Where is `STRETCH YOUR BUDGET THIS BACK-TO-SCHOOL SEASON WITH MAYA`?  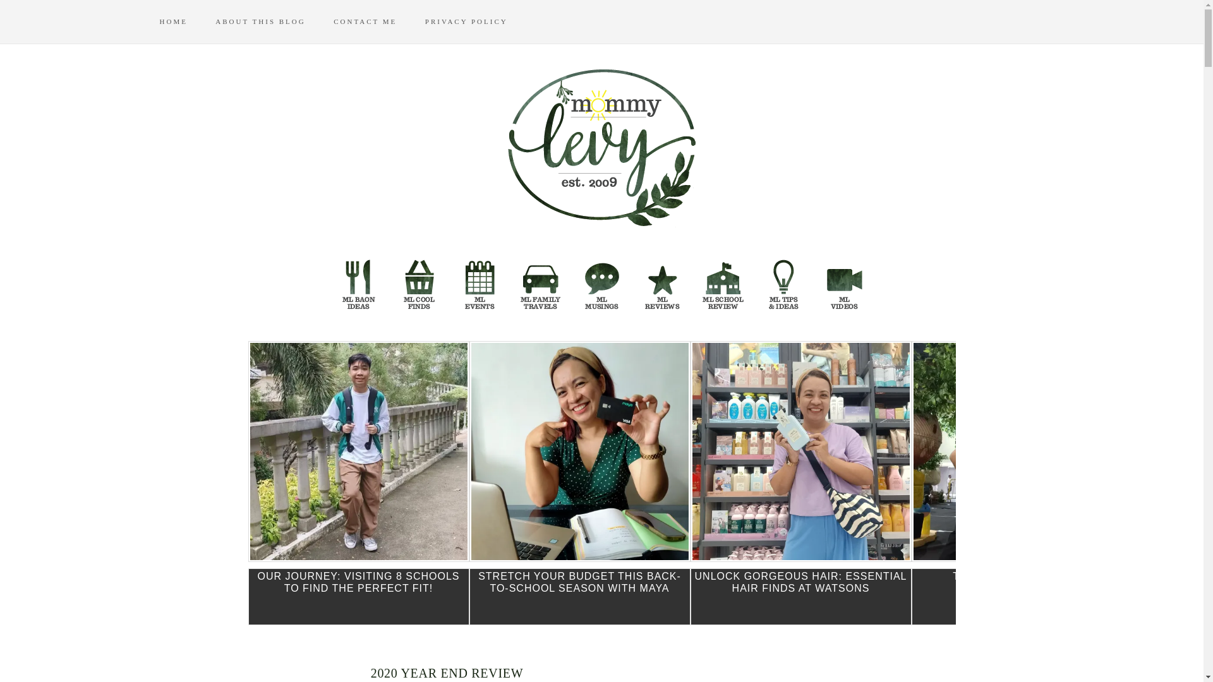
STRETCH YOUR BUDGET THIS BACK-TO-SCHOOL SEASON WITH MAYA is located at coordinates (579, 596).